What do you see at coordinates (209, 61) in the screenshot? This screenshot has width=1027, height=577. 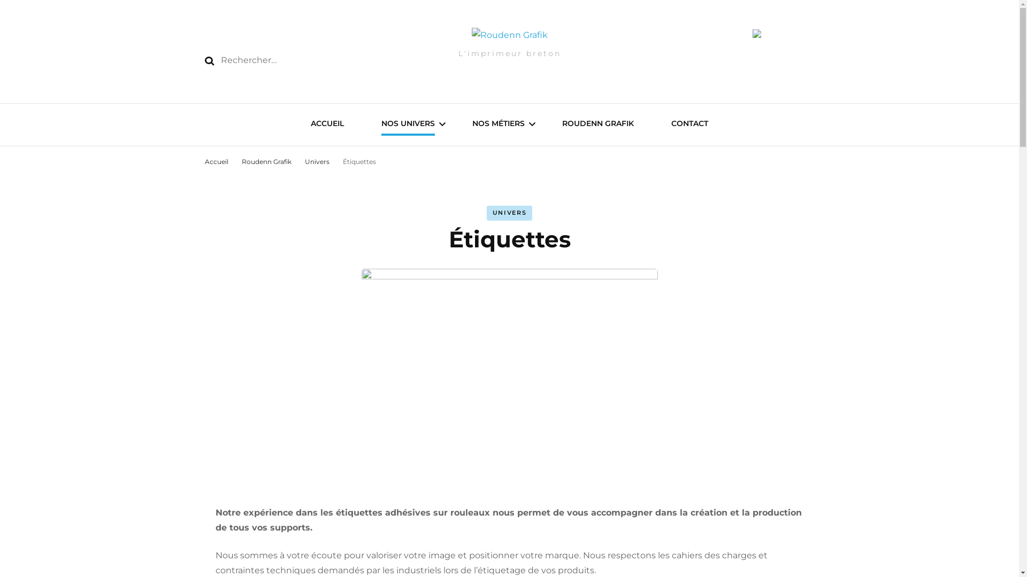 I see `Rechercher` at bounding box center [209, 61].